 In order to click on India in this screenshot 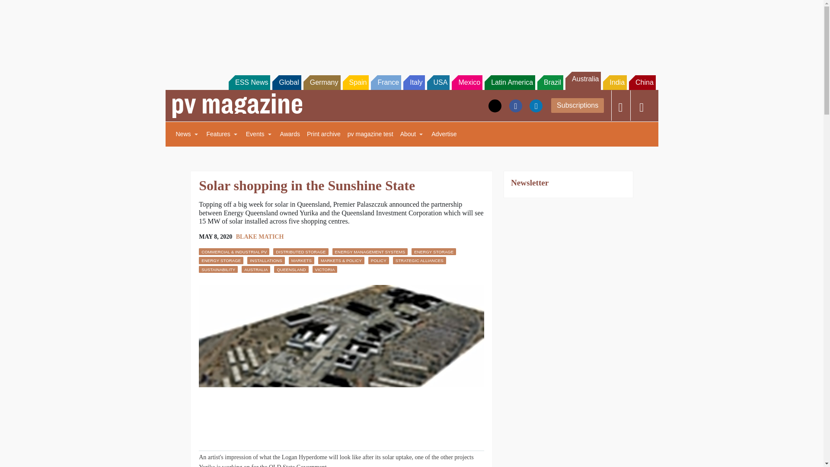, I will do `click(615, 82)`.